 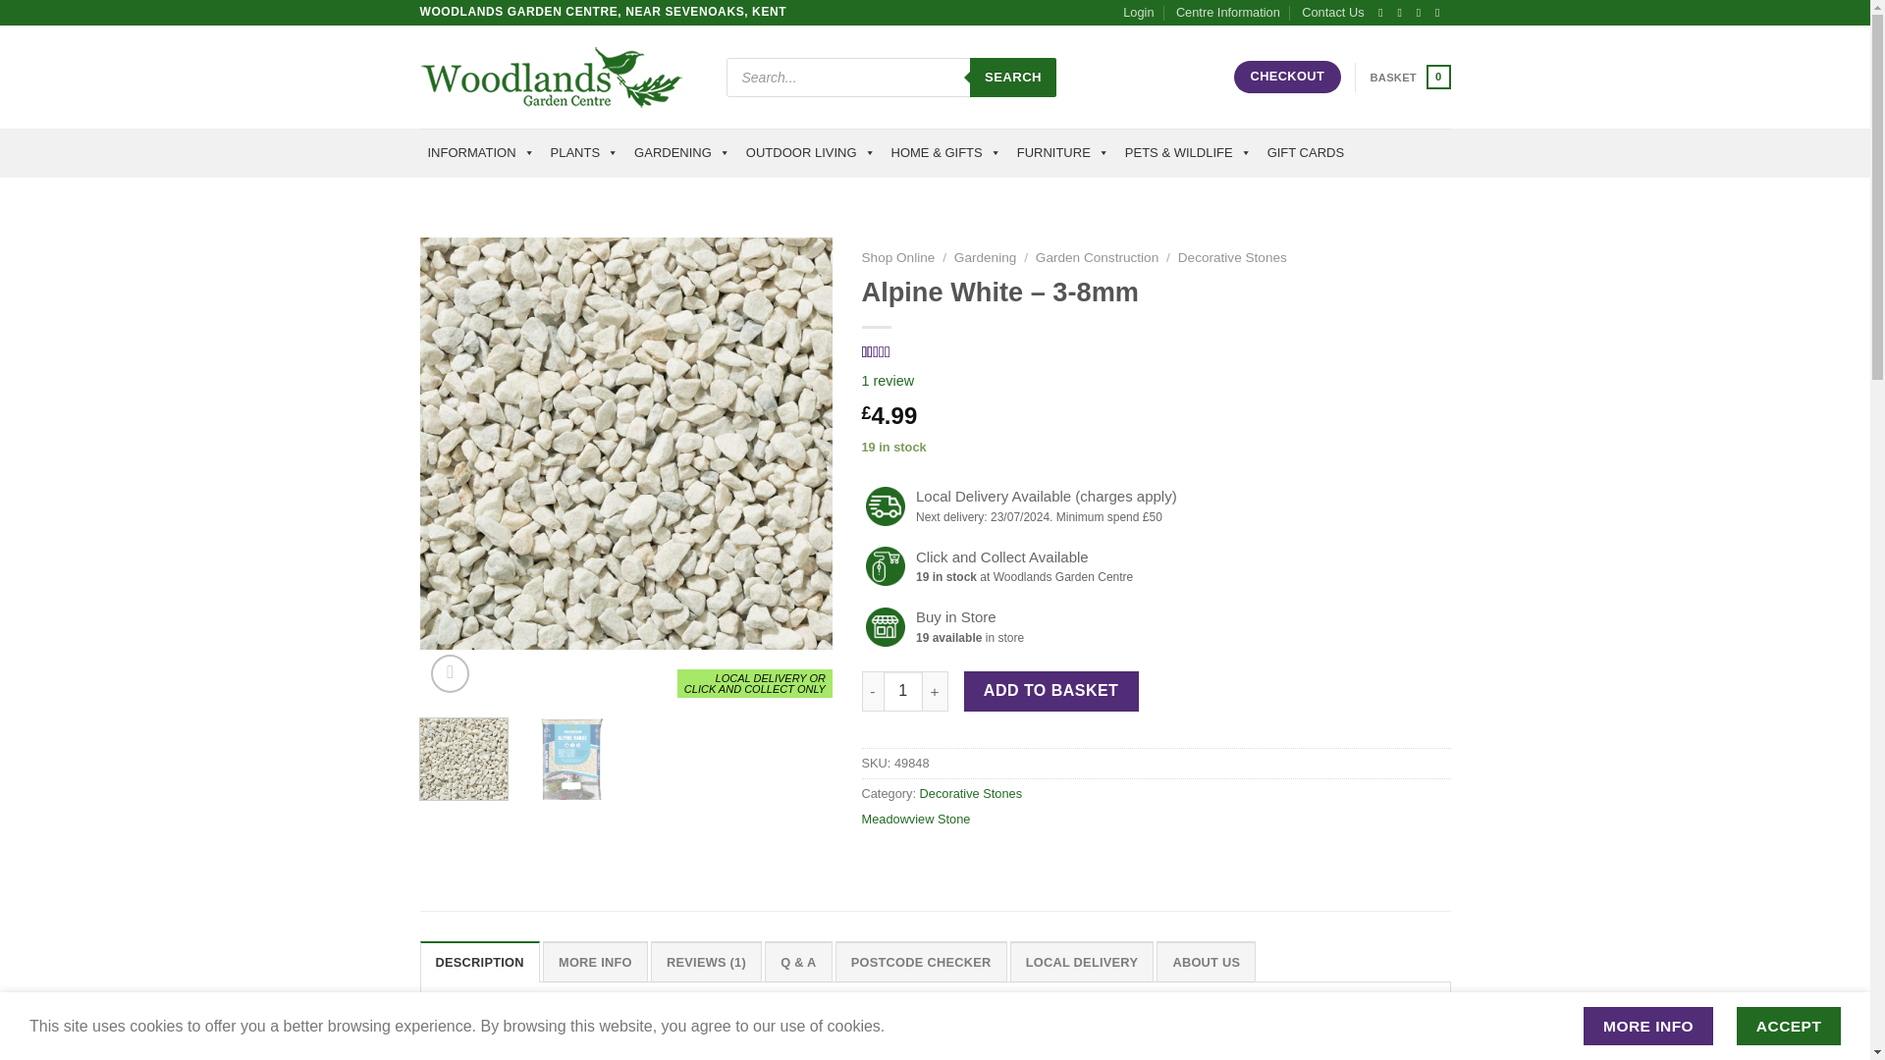 What do you see at coordinates (1410, 77) in the screenshot?
I see `Basket` at bounding box center [1410, 77].